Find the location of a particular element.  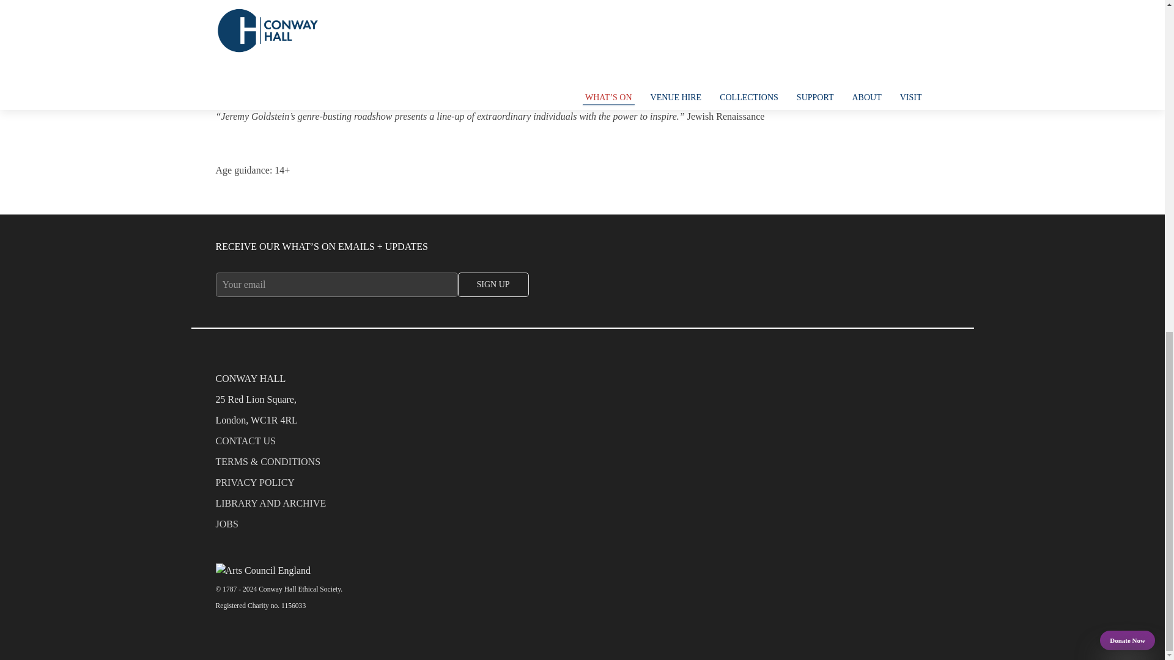

CONTACT US is located at coordinates (581, 444).